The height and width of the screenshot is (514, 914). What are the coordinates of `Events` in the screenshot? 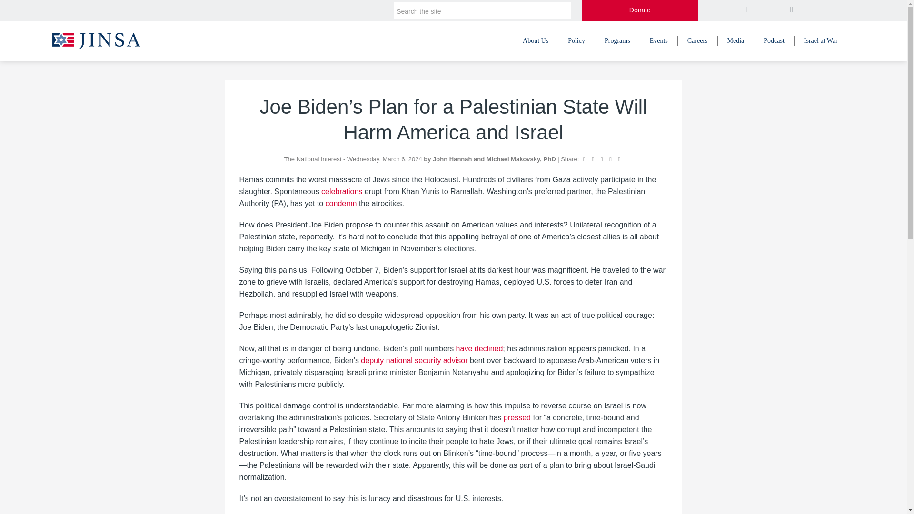 It's located at (659, 41).